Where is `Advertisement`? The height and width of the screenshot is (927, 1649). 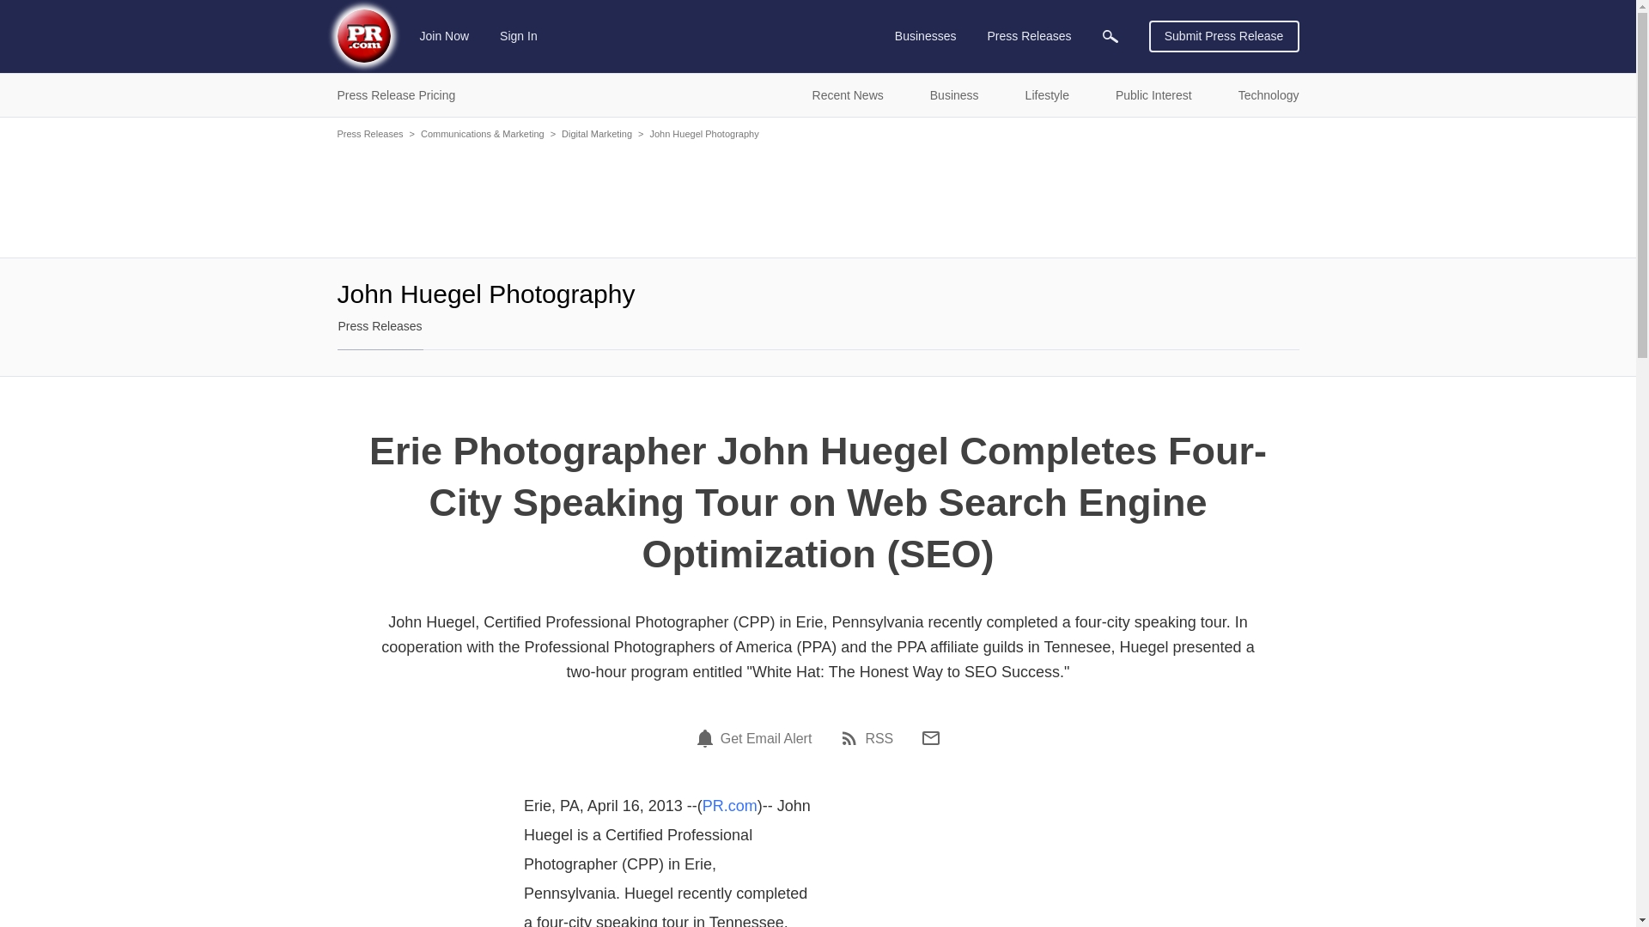
Advertisement is located at coordinates (983, 863).